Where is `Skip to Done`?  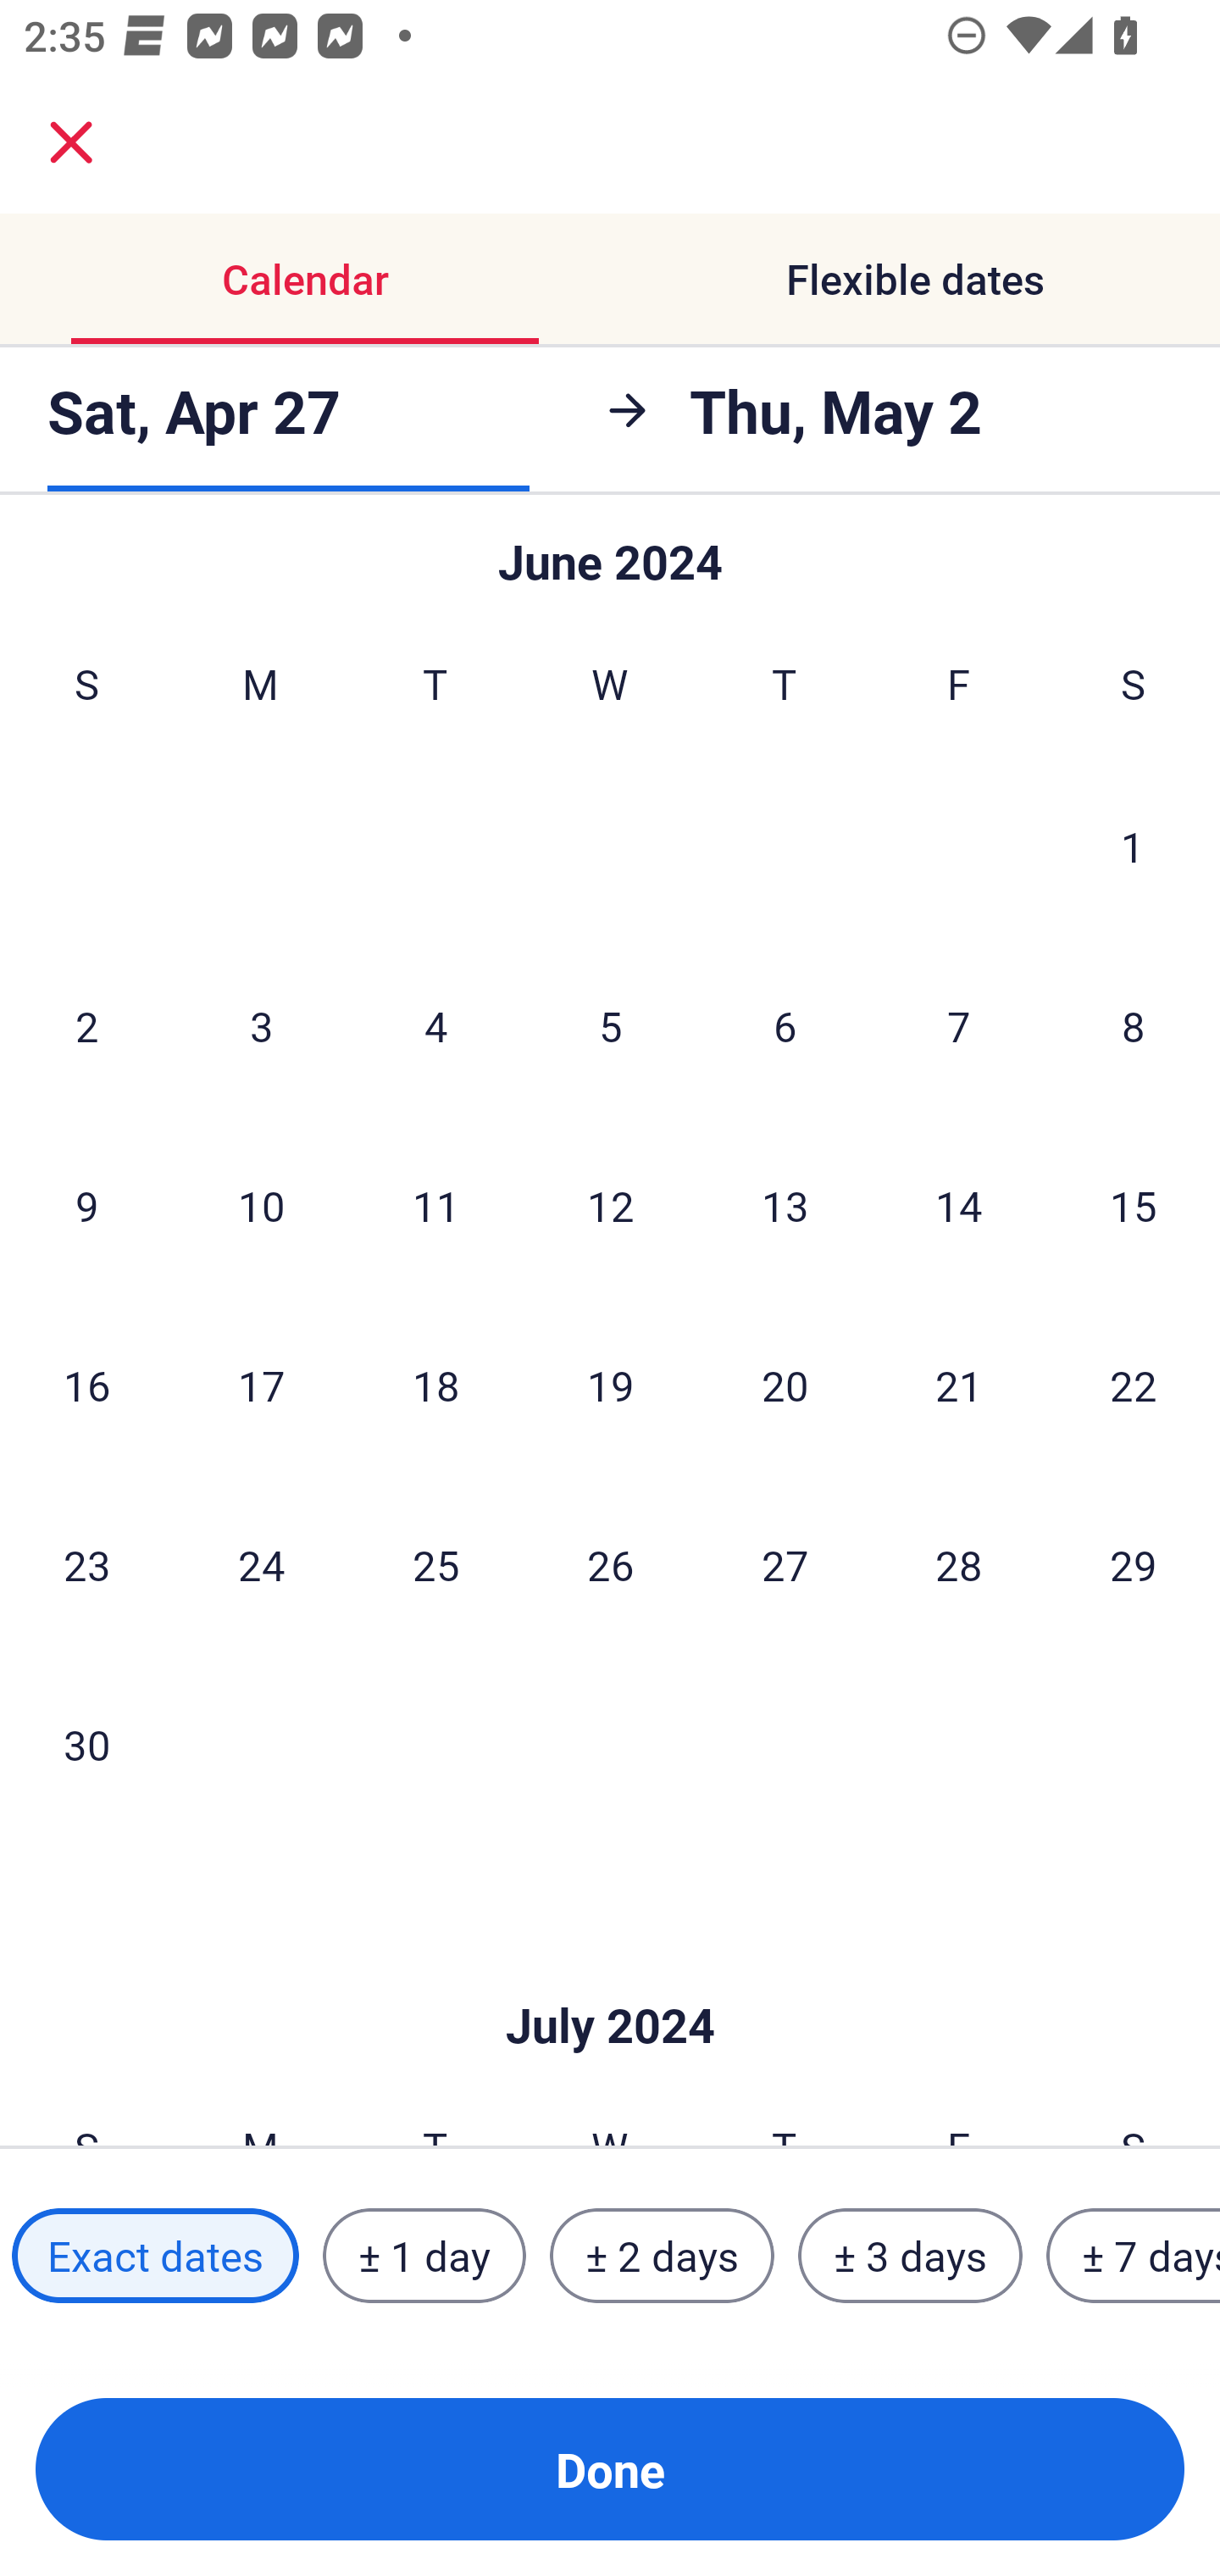 Skip to Done is located at coordinates (610, 1974).